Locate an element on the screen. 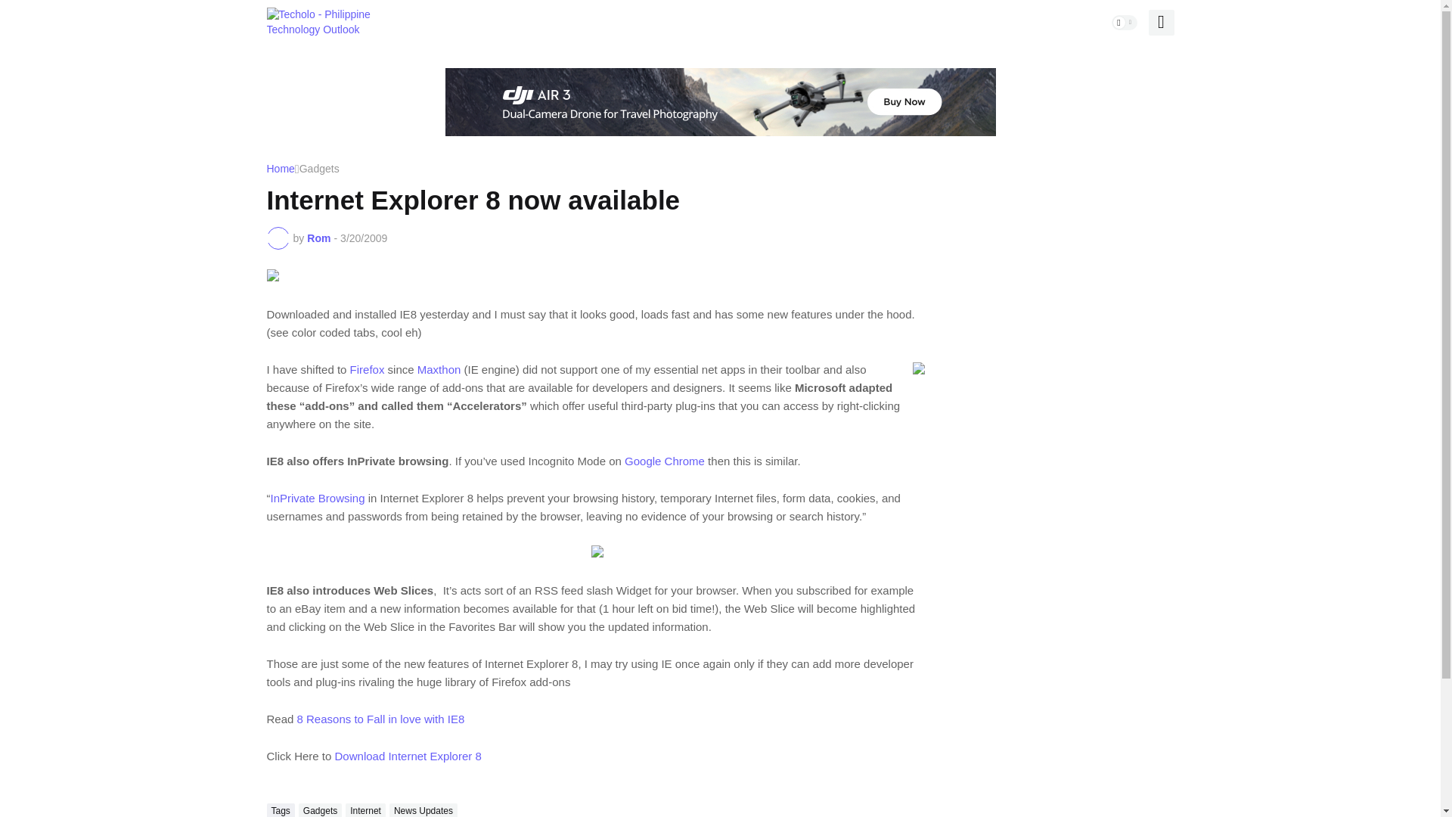  Google Chrome is located at coordinates (664, 460).